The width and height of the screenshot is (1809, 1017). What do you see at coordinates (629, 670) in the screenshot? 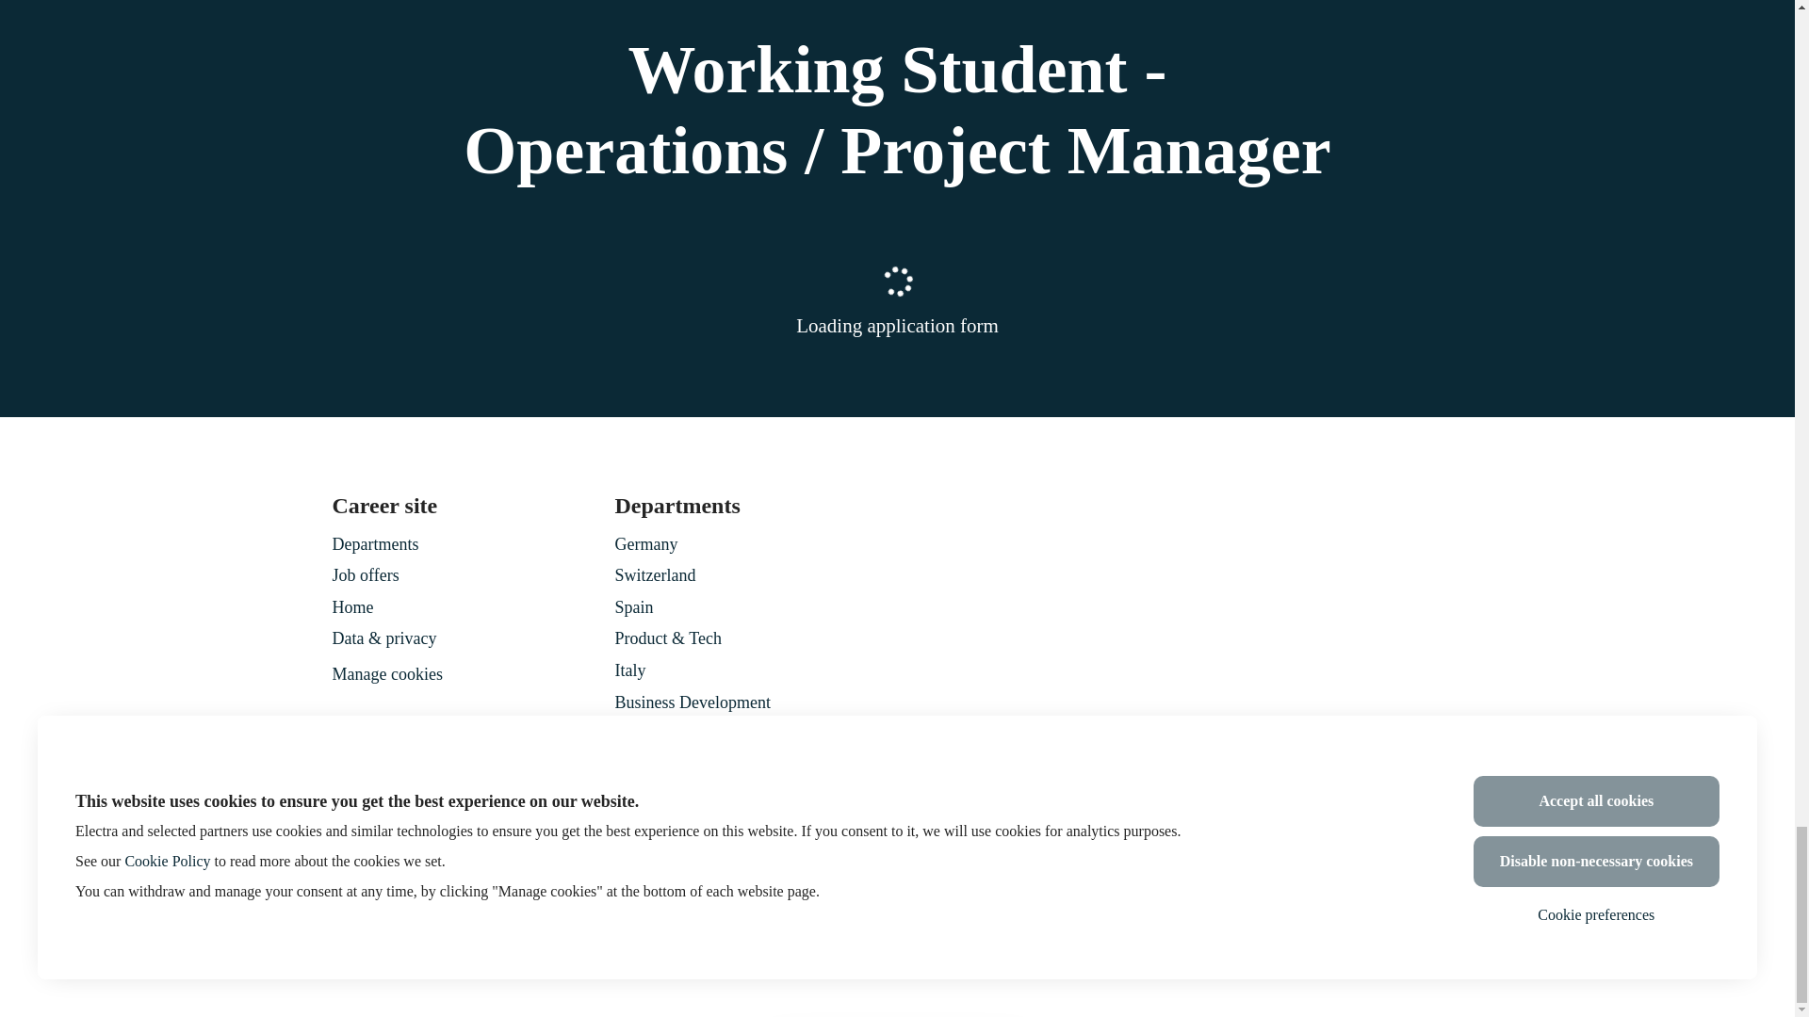
I see `Italy` at bounding box center [629, 670].